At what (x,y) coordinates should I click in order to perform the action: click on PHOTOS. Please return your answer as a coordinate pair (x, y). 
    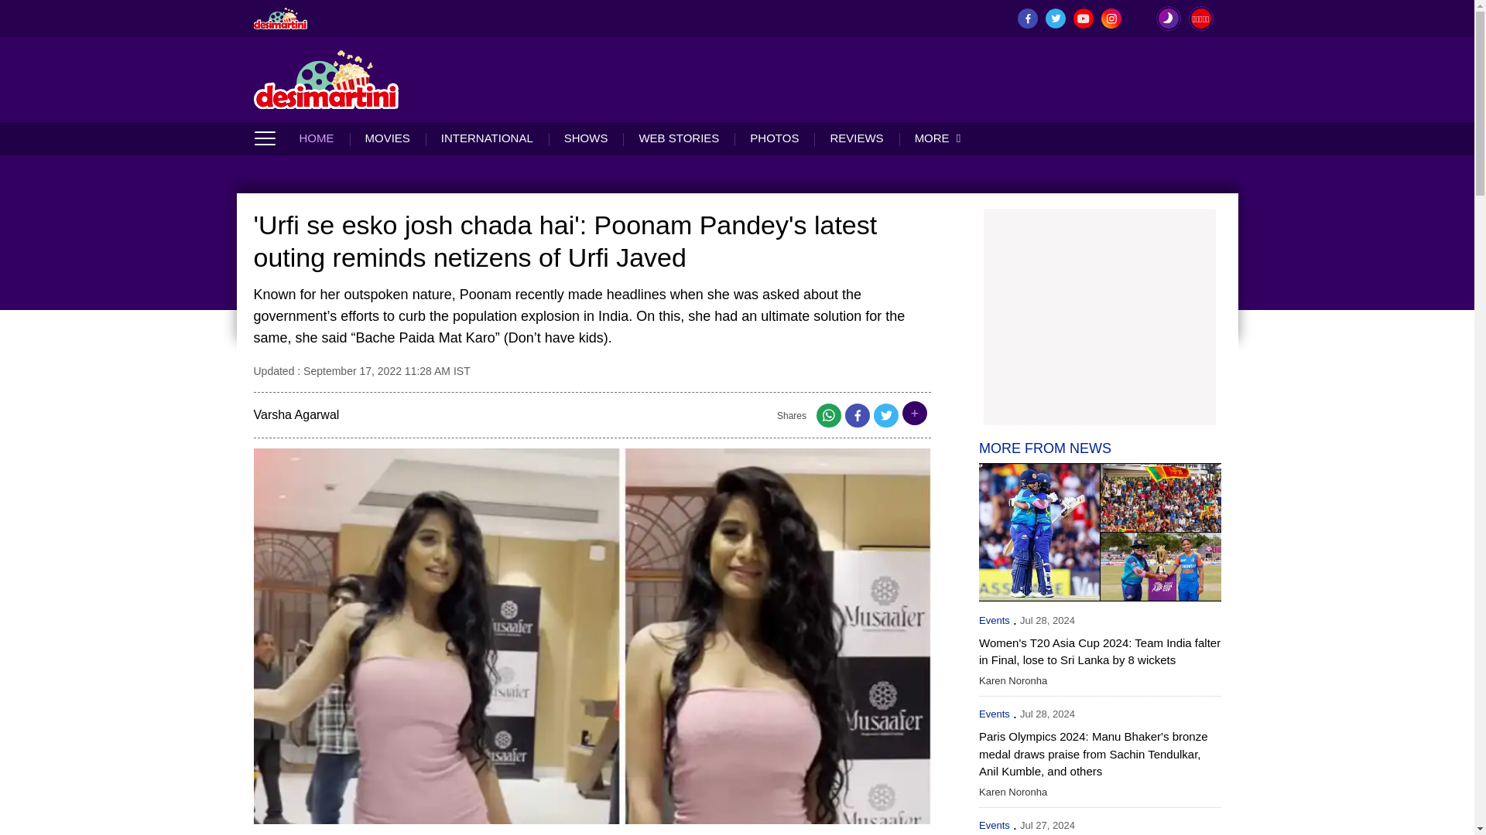
    Looking at the image, I should click on (774, 138).